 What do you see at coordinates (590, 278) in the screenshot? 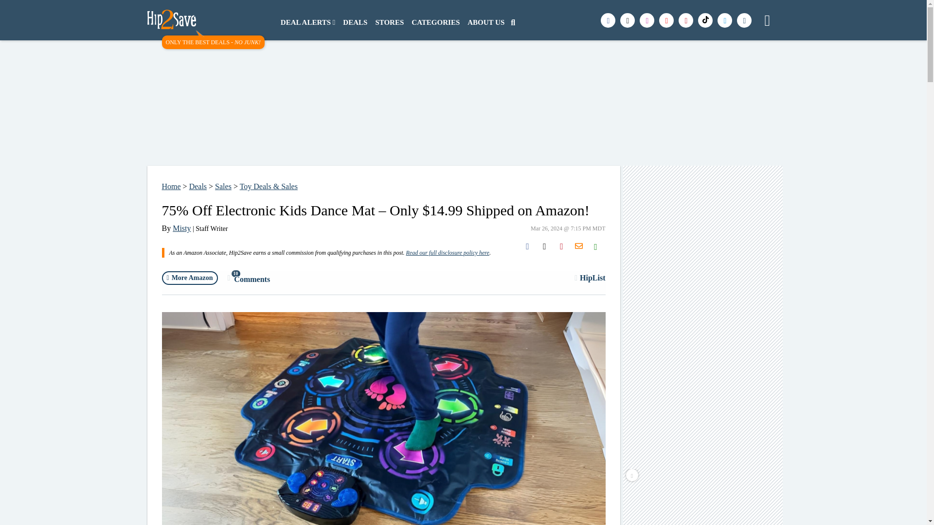
I see `HipList` at bounding box center [590, 278].